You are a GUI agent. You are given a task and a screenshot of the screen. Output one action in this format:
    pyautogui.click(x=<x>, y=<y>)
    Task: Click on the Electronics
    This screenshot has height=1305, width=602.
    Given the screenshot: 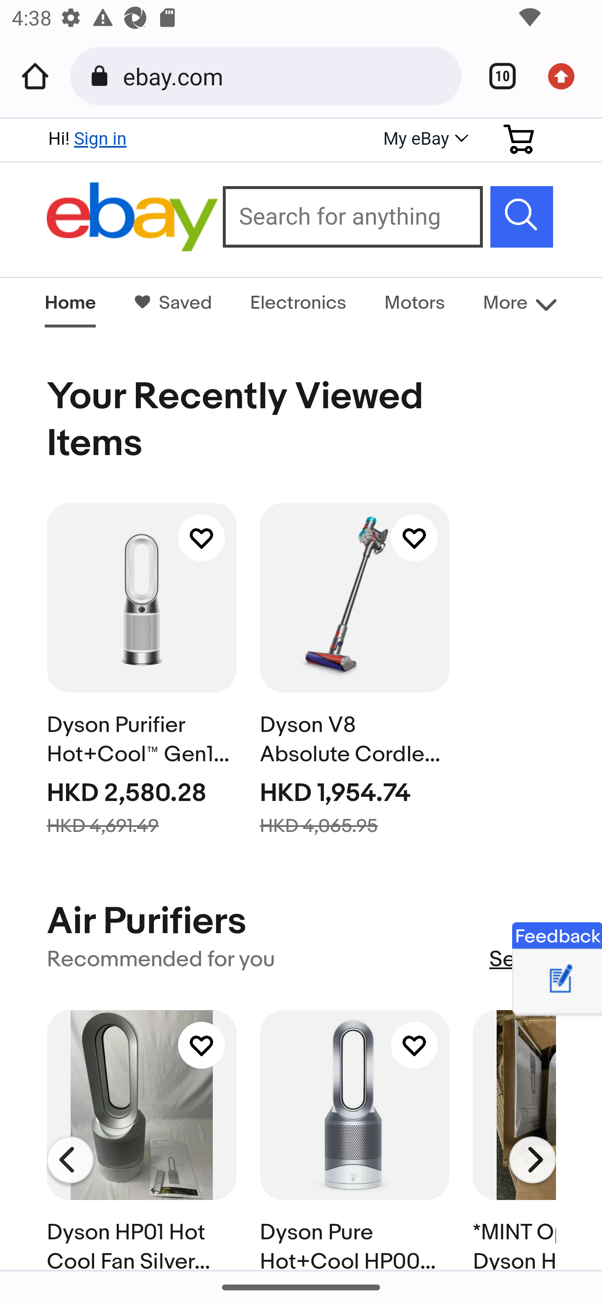 What is the action you would take?
    pyautogui.click(x=298, y=302)
    